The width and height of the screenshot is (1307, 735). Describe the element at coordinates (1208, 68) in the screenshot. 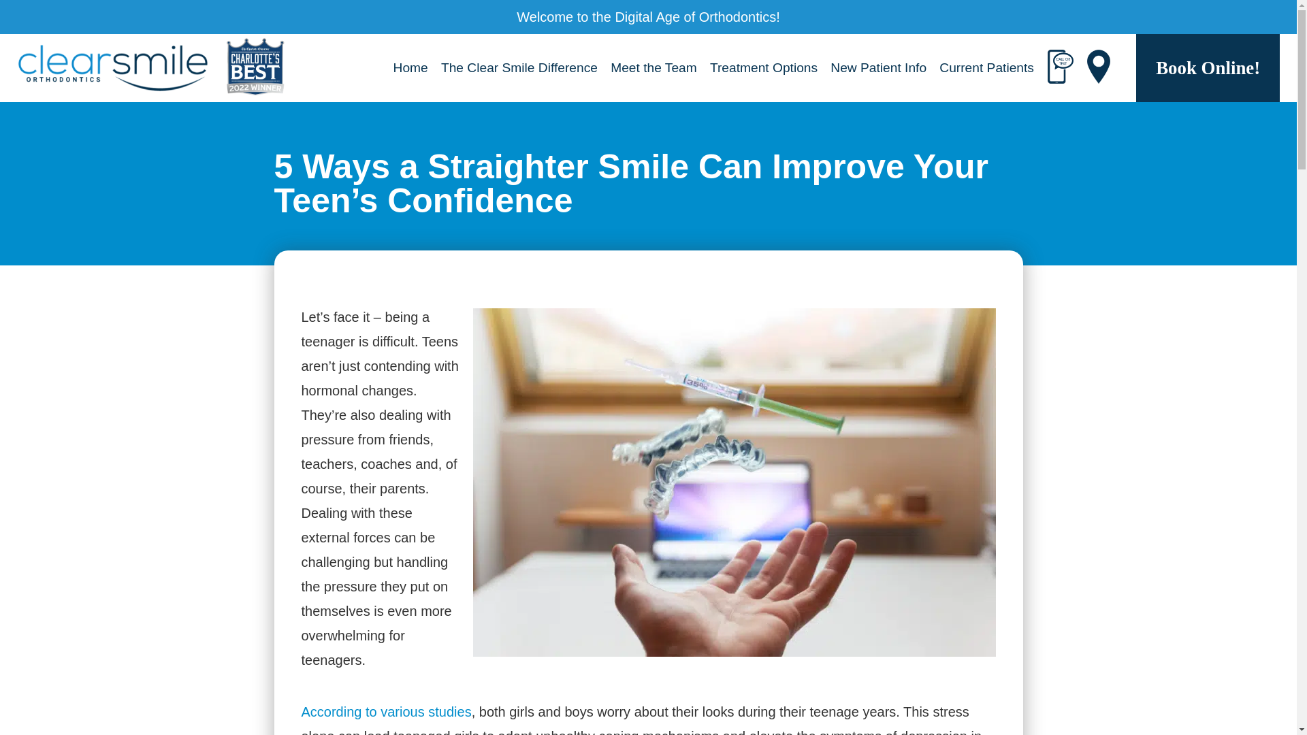

I see `Book Online!` at that location.